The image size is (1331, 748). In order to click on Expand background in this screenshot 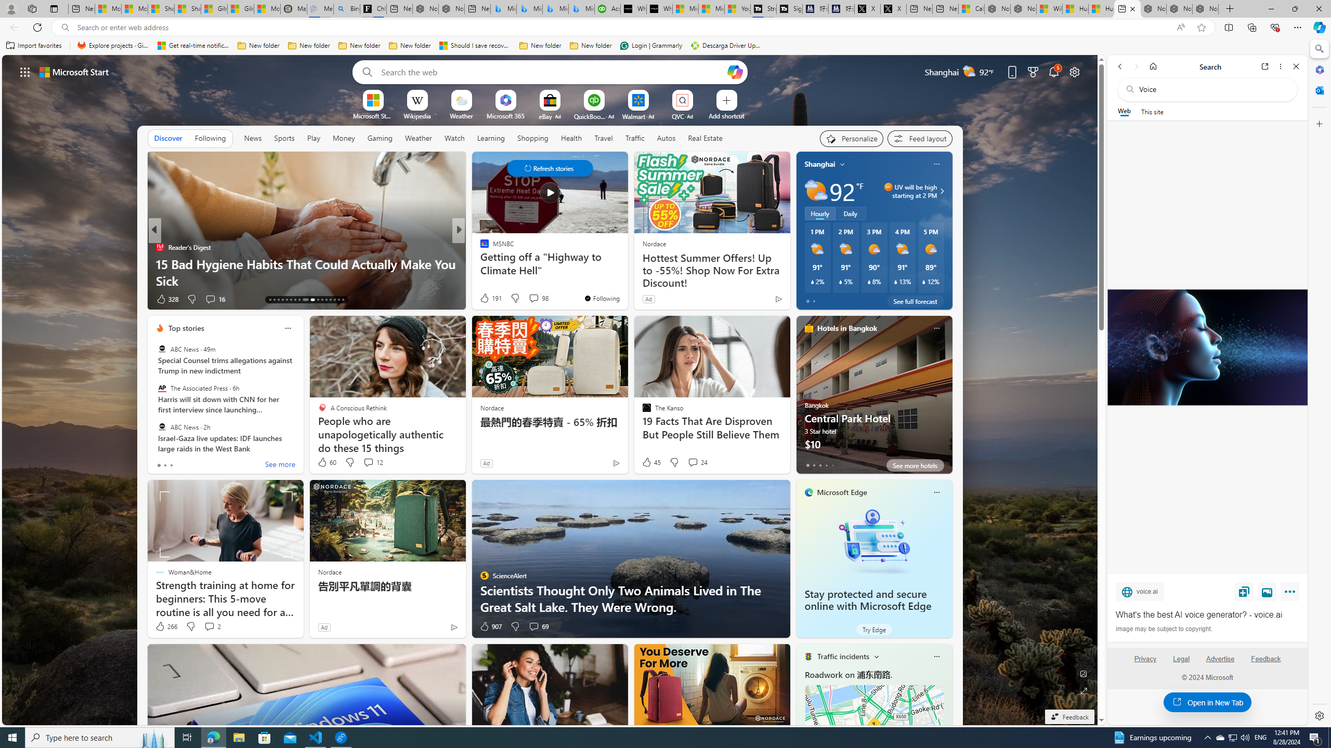, I will do `click(1084, 691)`.